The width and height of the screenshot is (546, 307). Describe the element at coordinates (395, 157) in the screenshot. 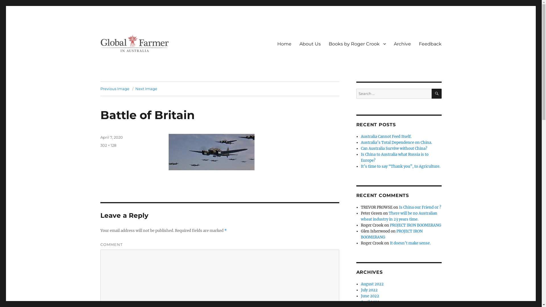

I see `Is China to Australia what Russia is to Europe?` at that location.